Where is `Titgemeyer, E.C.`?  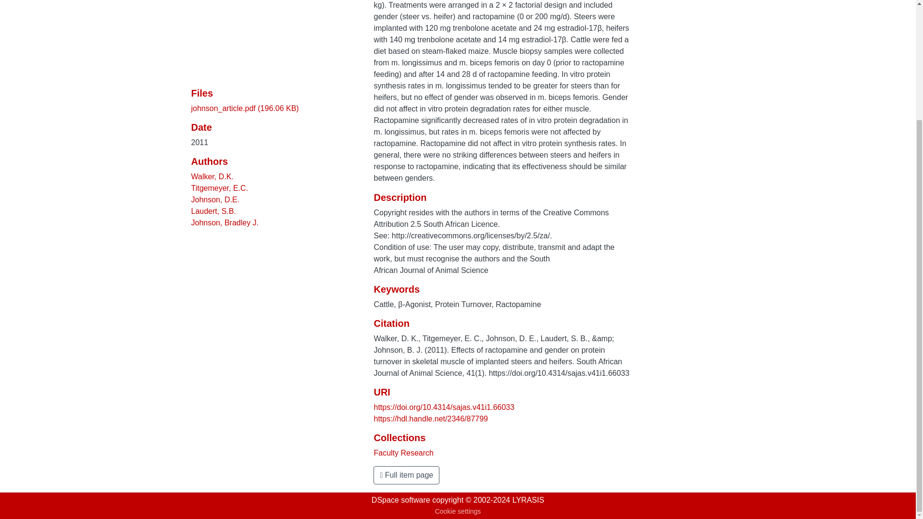 Titgemeyer, E.C. is located at coordinates (219, 188).